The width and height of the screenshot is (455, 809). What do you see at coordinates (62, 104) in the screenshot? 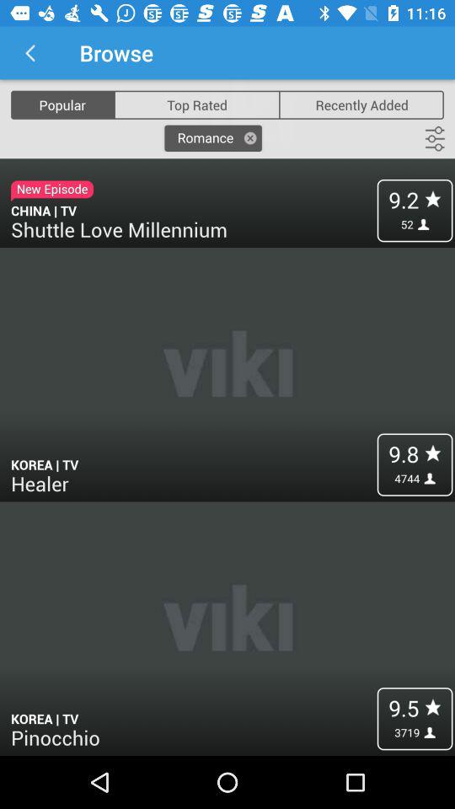
I see `launch the icon above the new episode item` at bounding box center [62, 104].